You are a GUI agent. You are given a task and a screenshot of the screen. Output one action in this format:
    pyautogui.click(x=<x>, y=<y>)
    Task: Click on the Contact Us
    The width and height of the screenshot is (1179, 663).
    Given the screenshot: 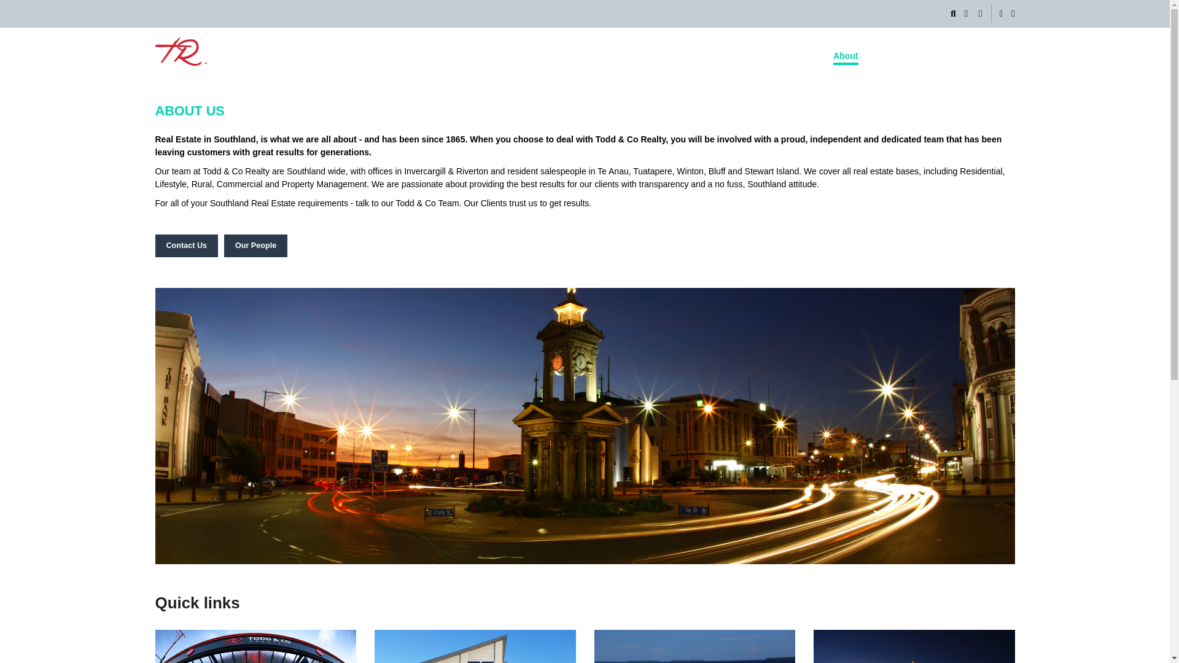 What is the action you would take?
    pyautogui.click(x=185, y=246)
    